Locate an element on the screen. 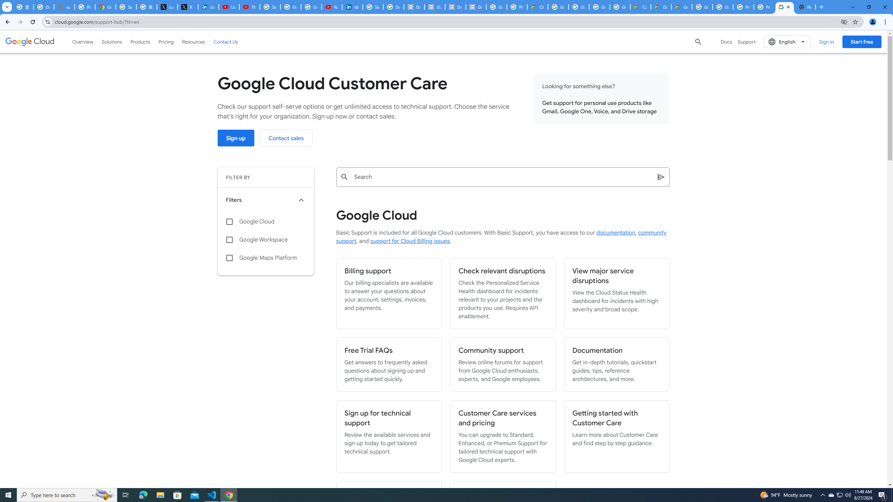 The height and width of the screenshot is (502, 893). Google Workspace - Specific Terms is located at coordinates (599, 7).